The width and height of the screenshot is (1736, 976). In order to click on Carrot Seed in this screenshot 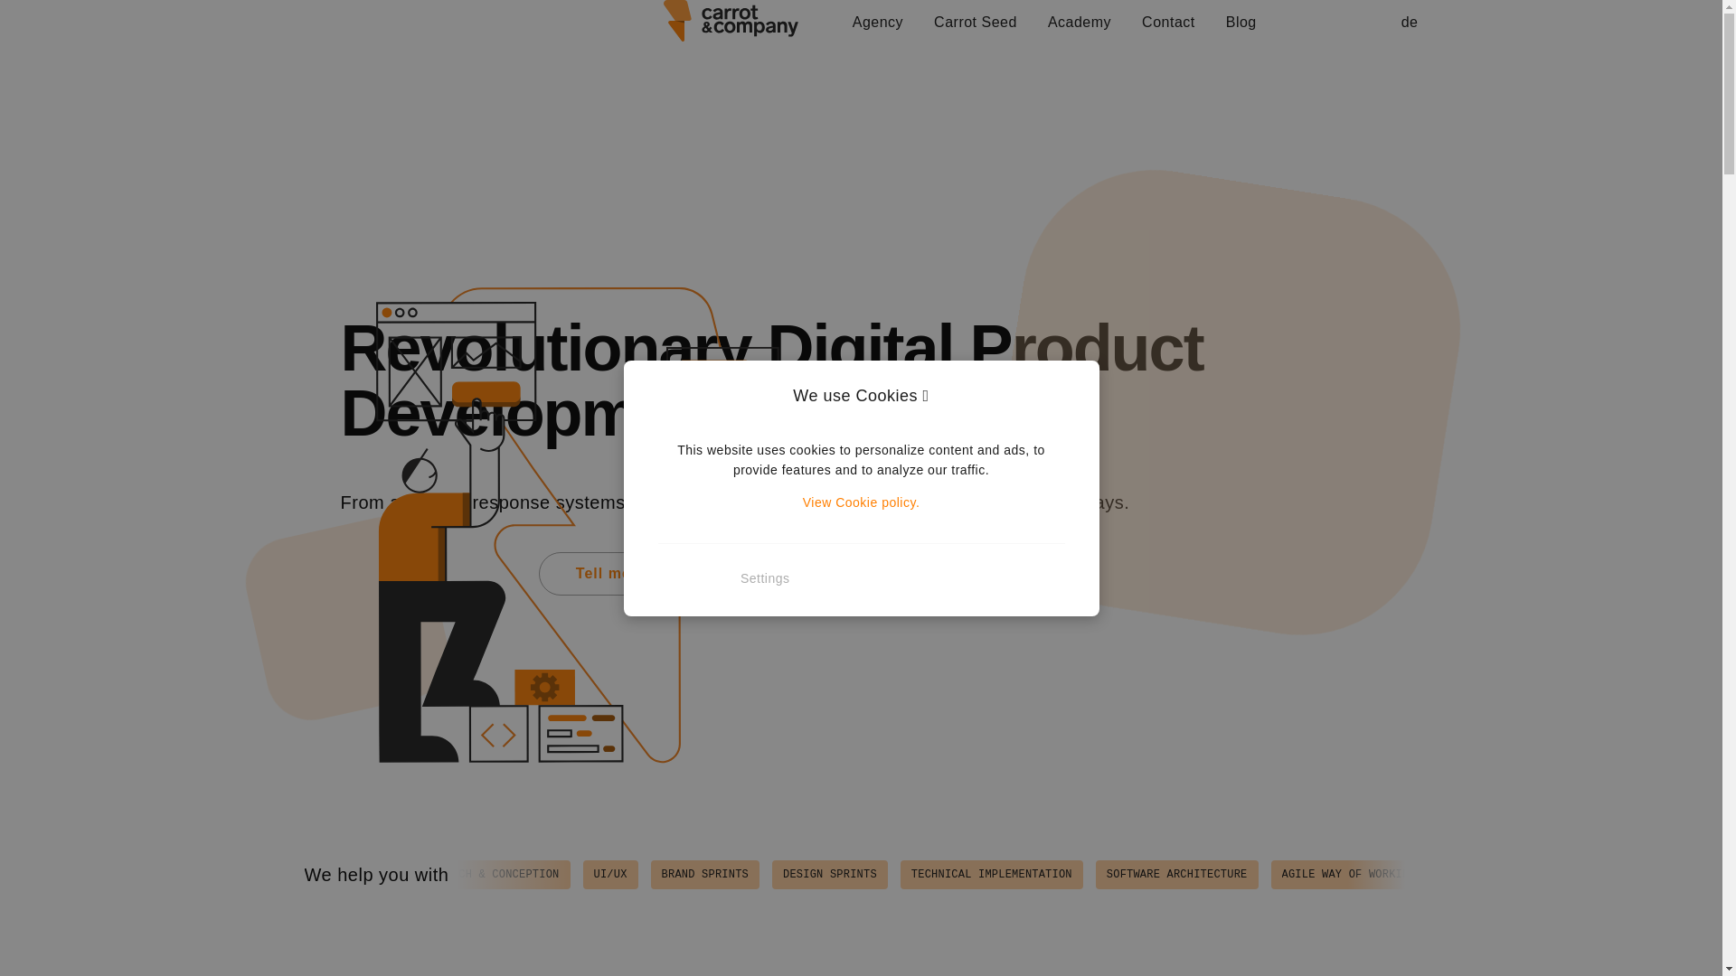, I will do `click(975, 22)`.